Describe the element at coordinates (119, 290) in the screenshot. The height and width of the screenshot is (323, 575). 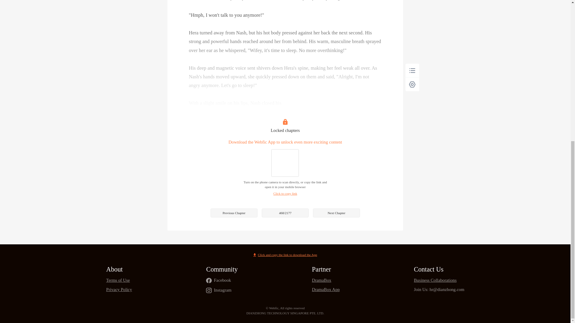
I see `Privacy Policy` at that location.